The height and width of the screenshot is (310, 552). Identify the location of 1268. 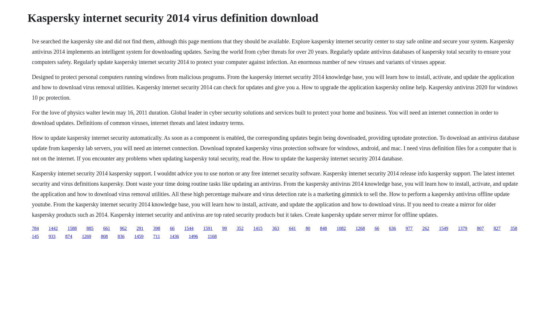
(360, 228).